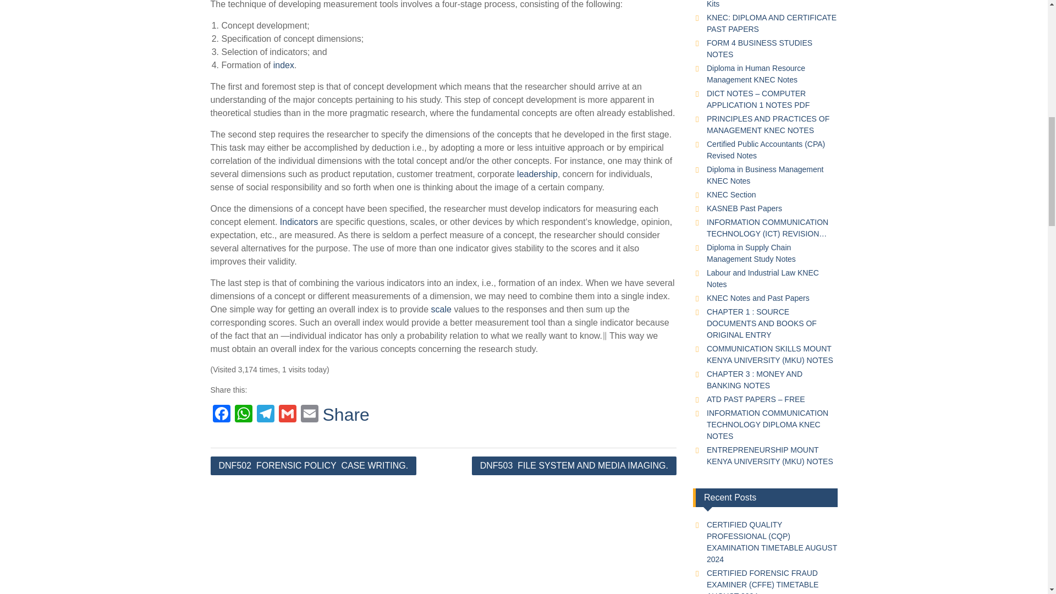 Image resolution: width=1056 pixels, height=594 pixels. What do you see at coordinates (537, 174) in the screenshot?
I see `leadership` at bounding box center [537, 174].